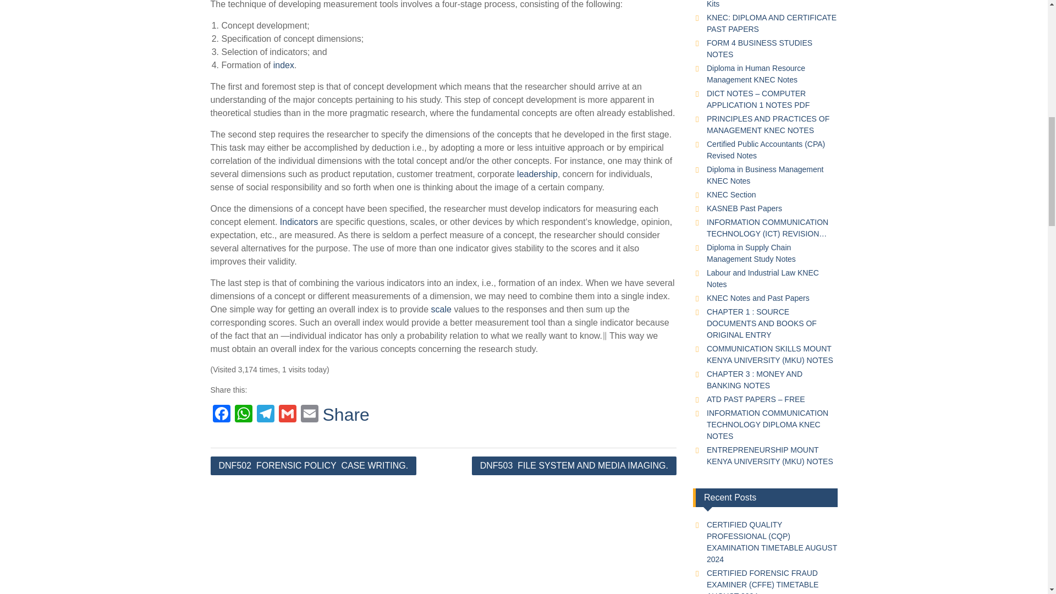 Image resolution: width=1056 pixels, height=594 pixels. What do you see at coordinates (537, 174) in the screenshot?
I see `leadership` at bounding box center [537, 174].